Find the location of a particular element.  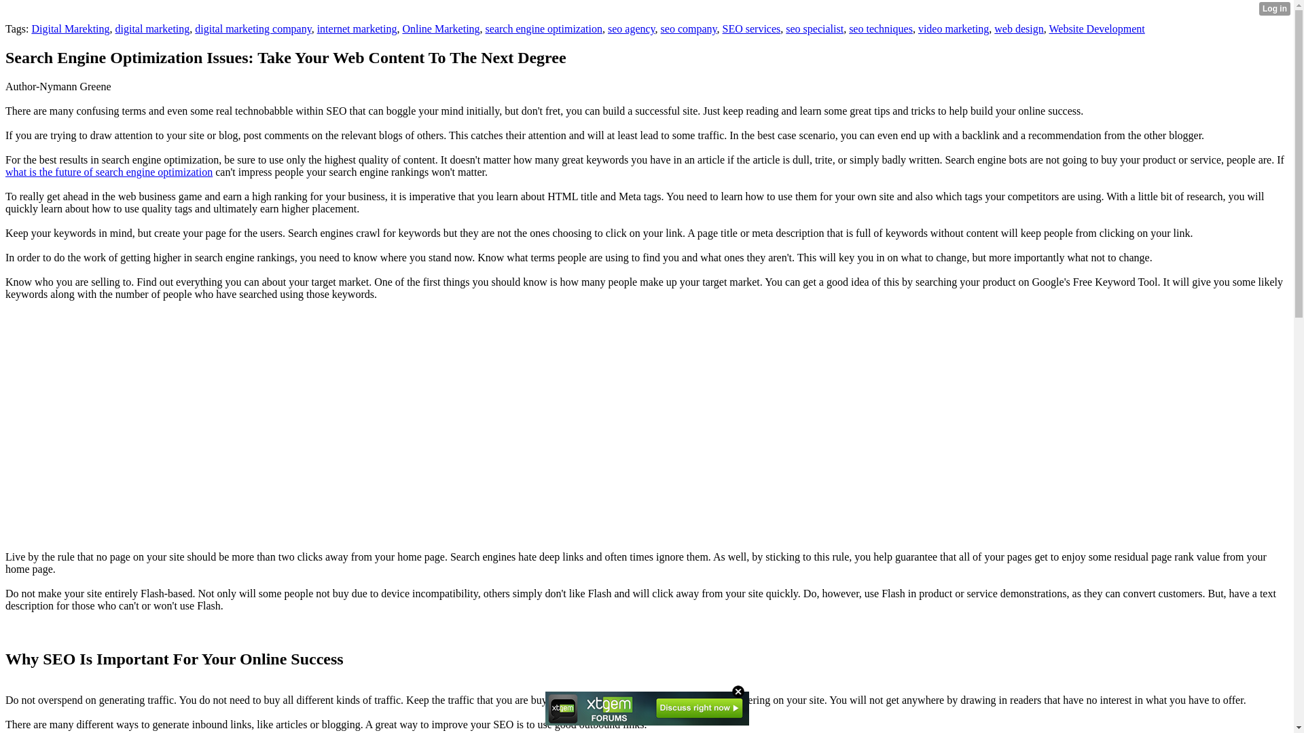

seo agency is located at coordinates (632, 29).